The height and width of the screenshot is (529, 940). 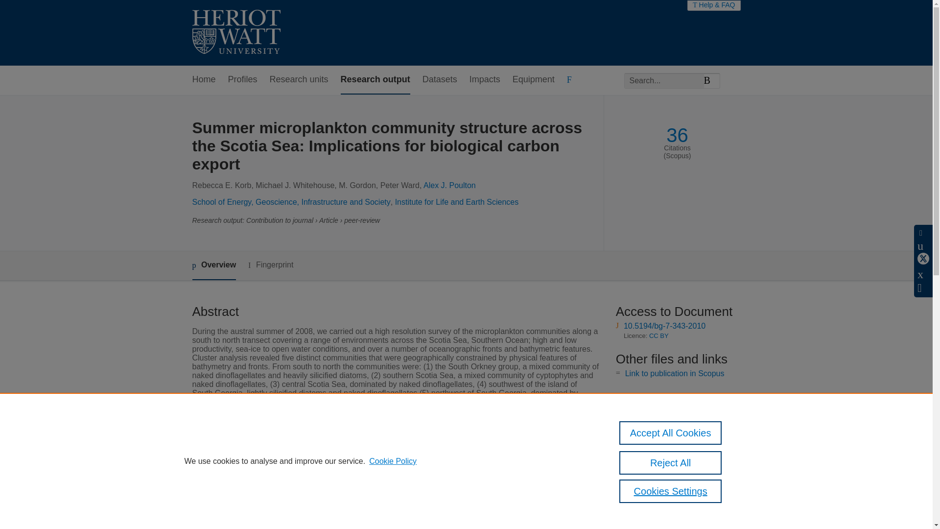 What do you see at coordinates (677, 135) in the screenshot?
I see `36` at bounding box center [677, 135].